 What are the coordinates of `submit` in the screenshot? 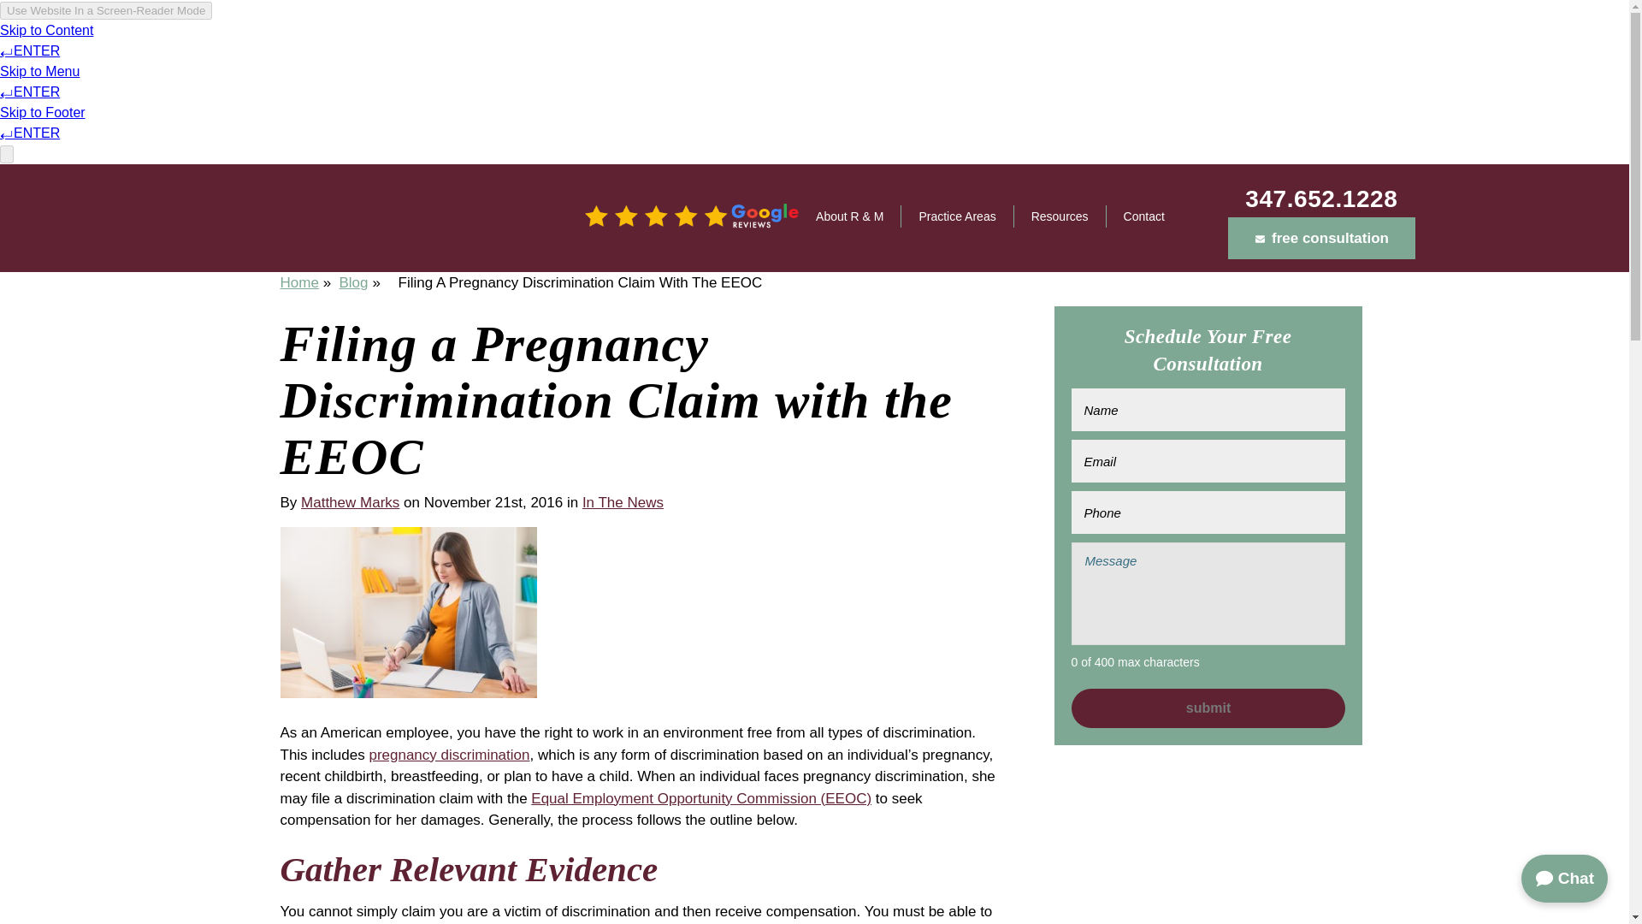 It's located at (1208, 708).